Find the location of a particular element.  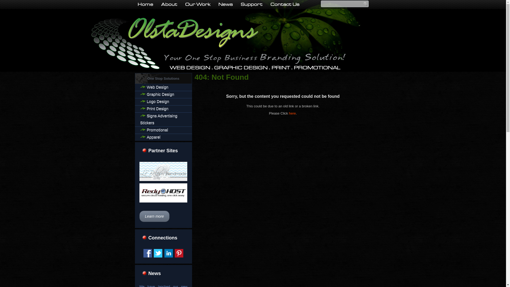

Signs Advertising Stickers is located at coordinates (164, 120).